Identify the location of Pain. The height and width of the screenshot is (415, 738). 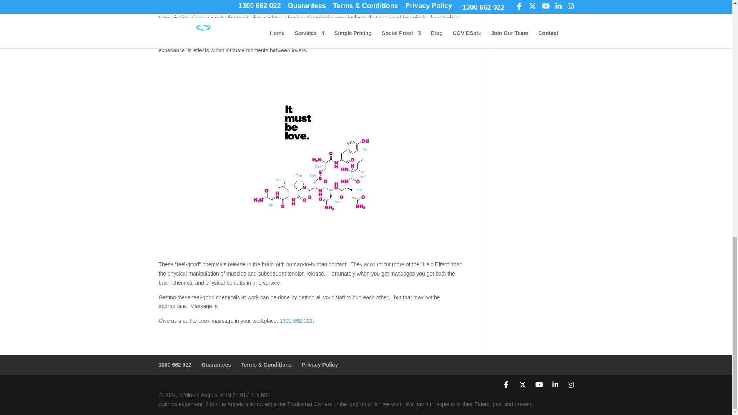
(201, 18).